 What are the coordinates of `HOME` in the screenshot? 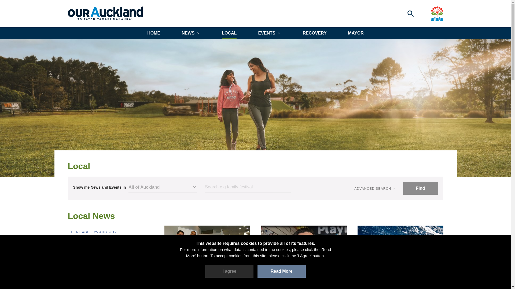 It's located at (154, 33).